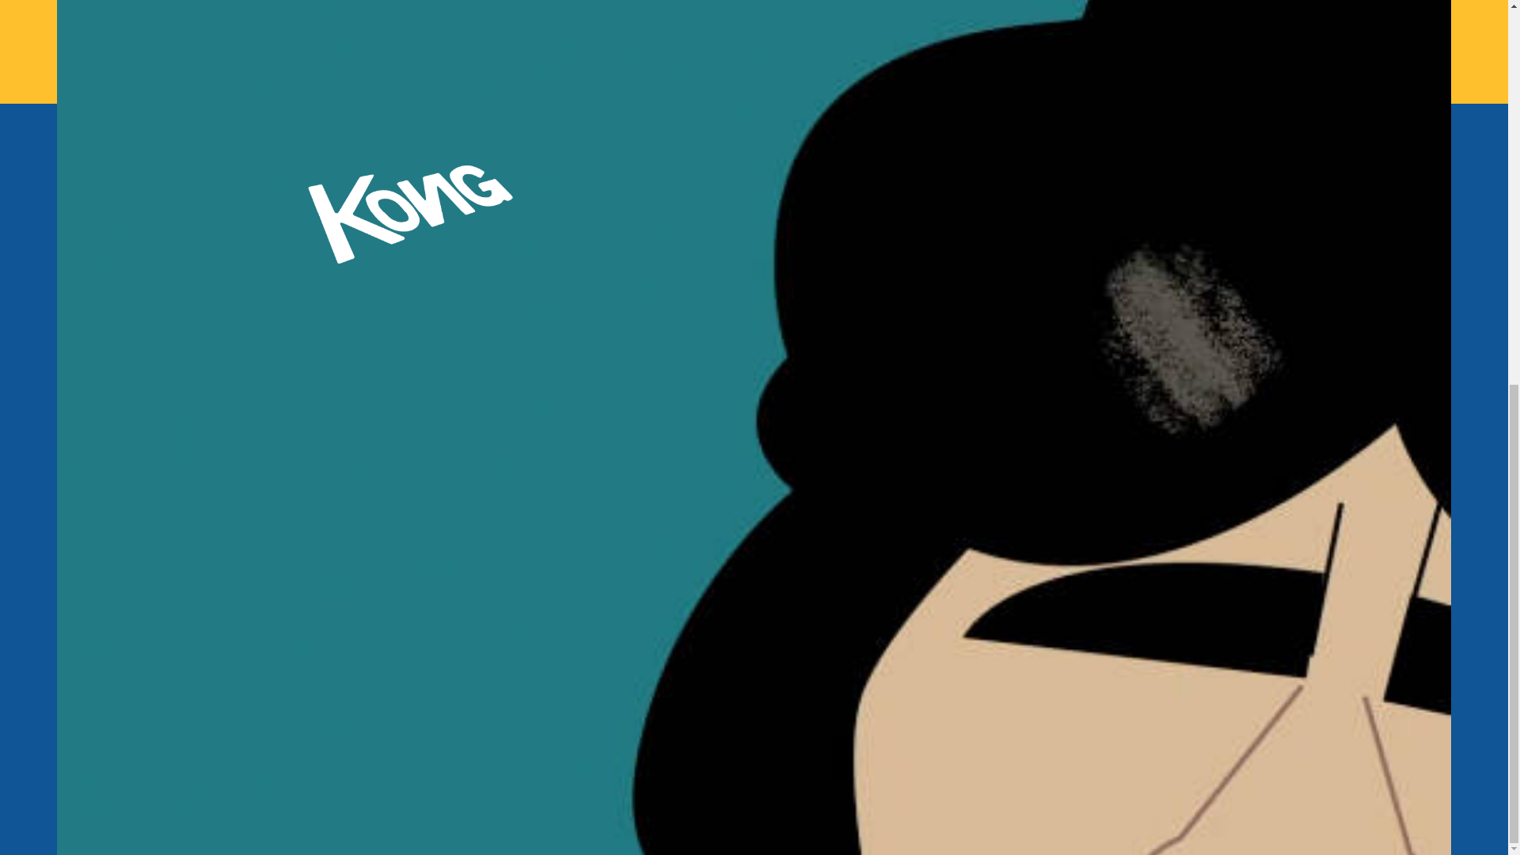  I want to click on Privacy Policy, so click(584, 815).